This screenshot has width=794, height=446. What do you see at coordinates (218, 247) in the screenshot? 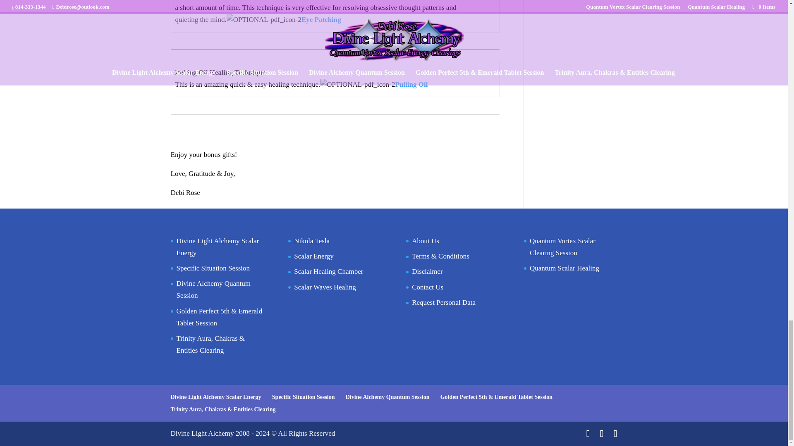
I see `Divine Light Alchemy Scalar Energy` at bounding box center [218, 247].